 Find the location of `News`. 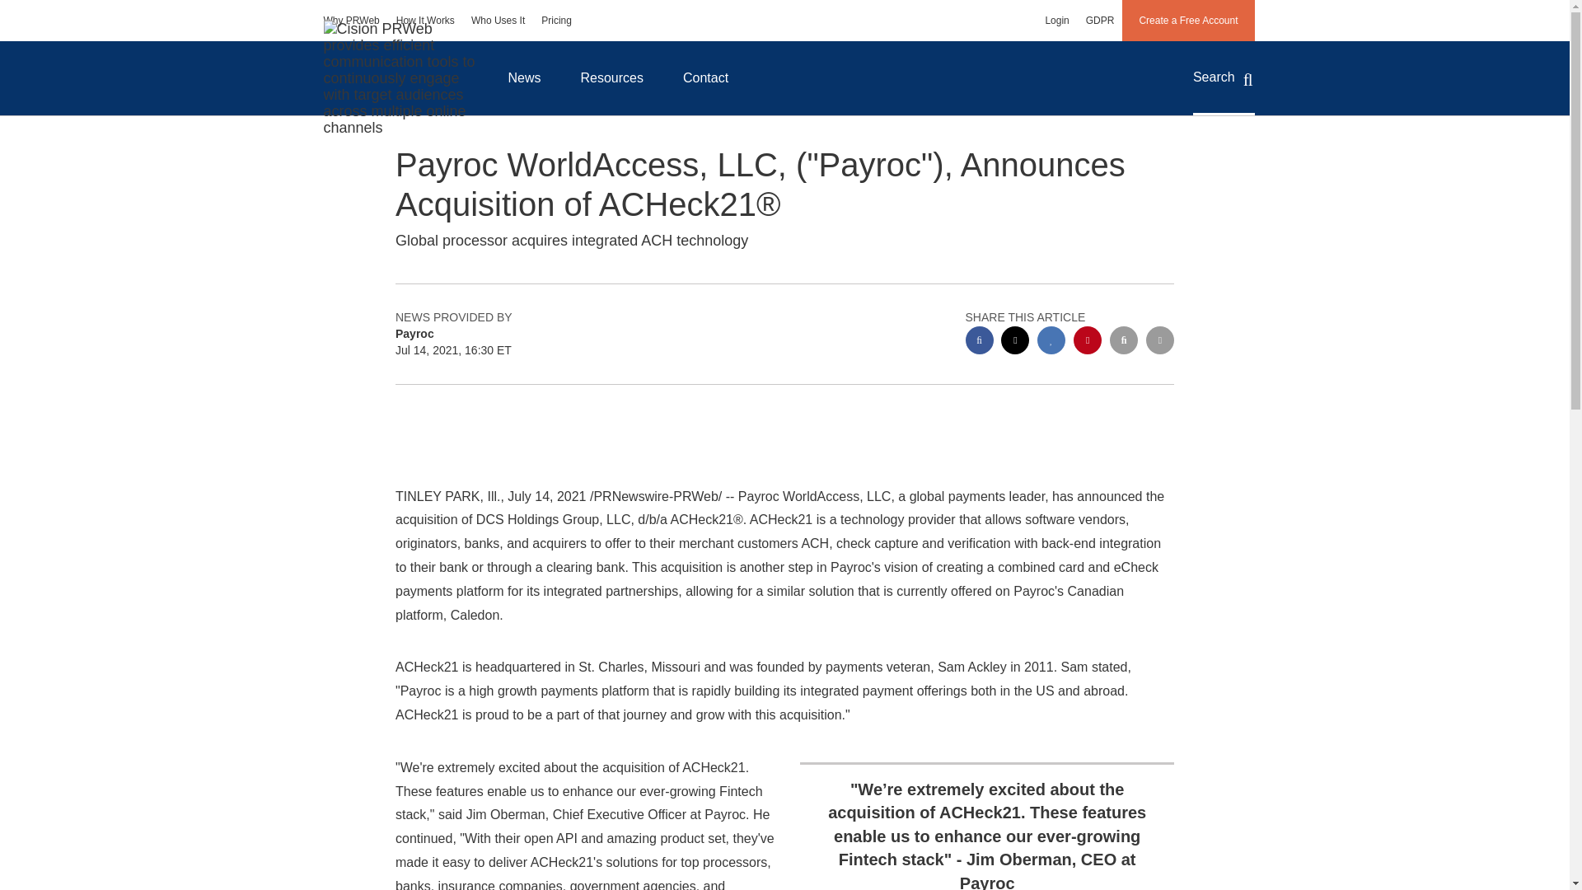

News is located at coordinates (523, 77).